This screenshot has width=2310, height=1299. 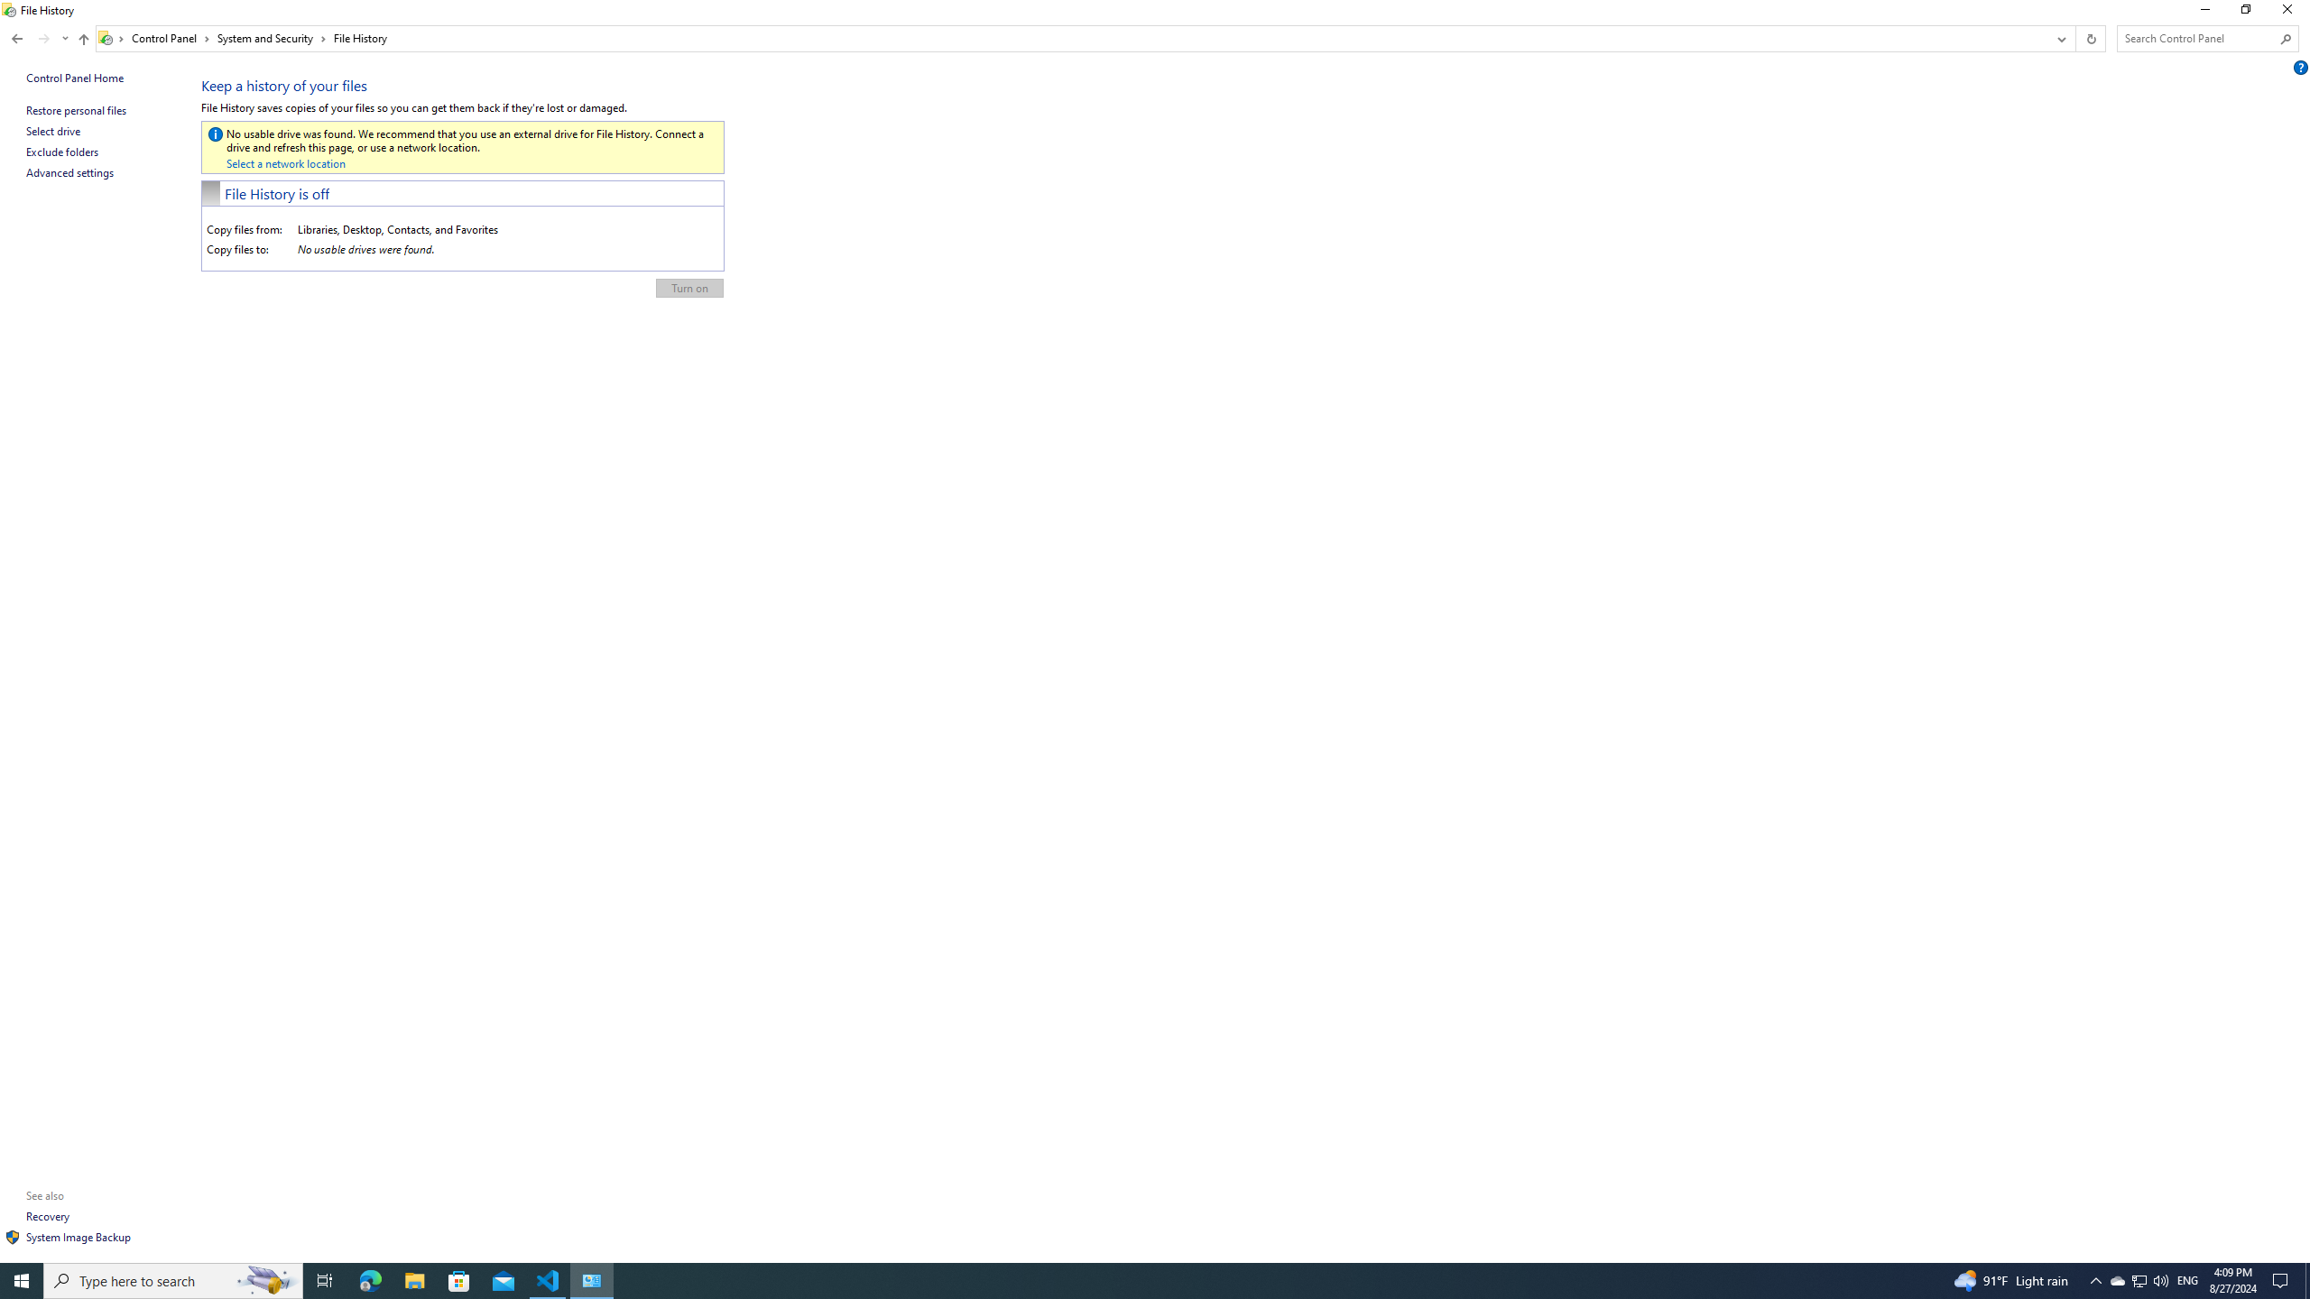 I want to click on Turn on, so click(x=690, y=289).